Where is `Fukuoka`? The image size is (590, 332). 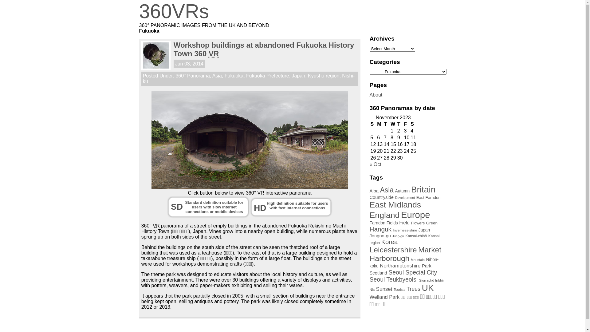 Fukuoka is located at coordinates (234, 76).